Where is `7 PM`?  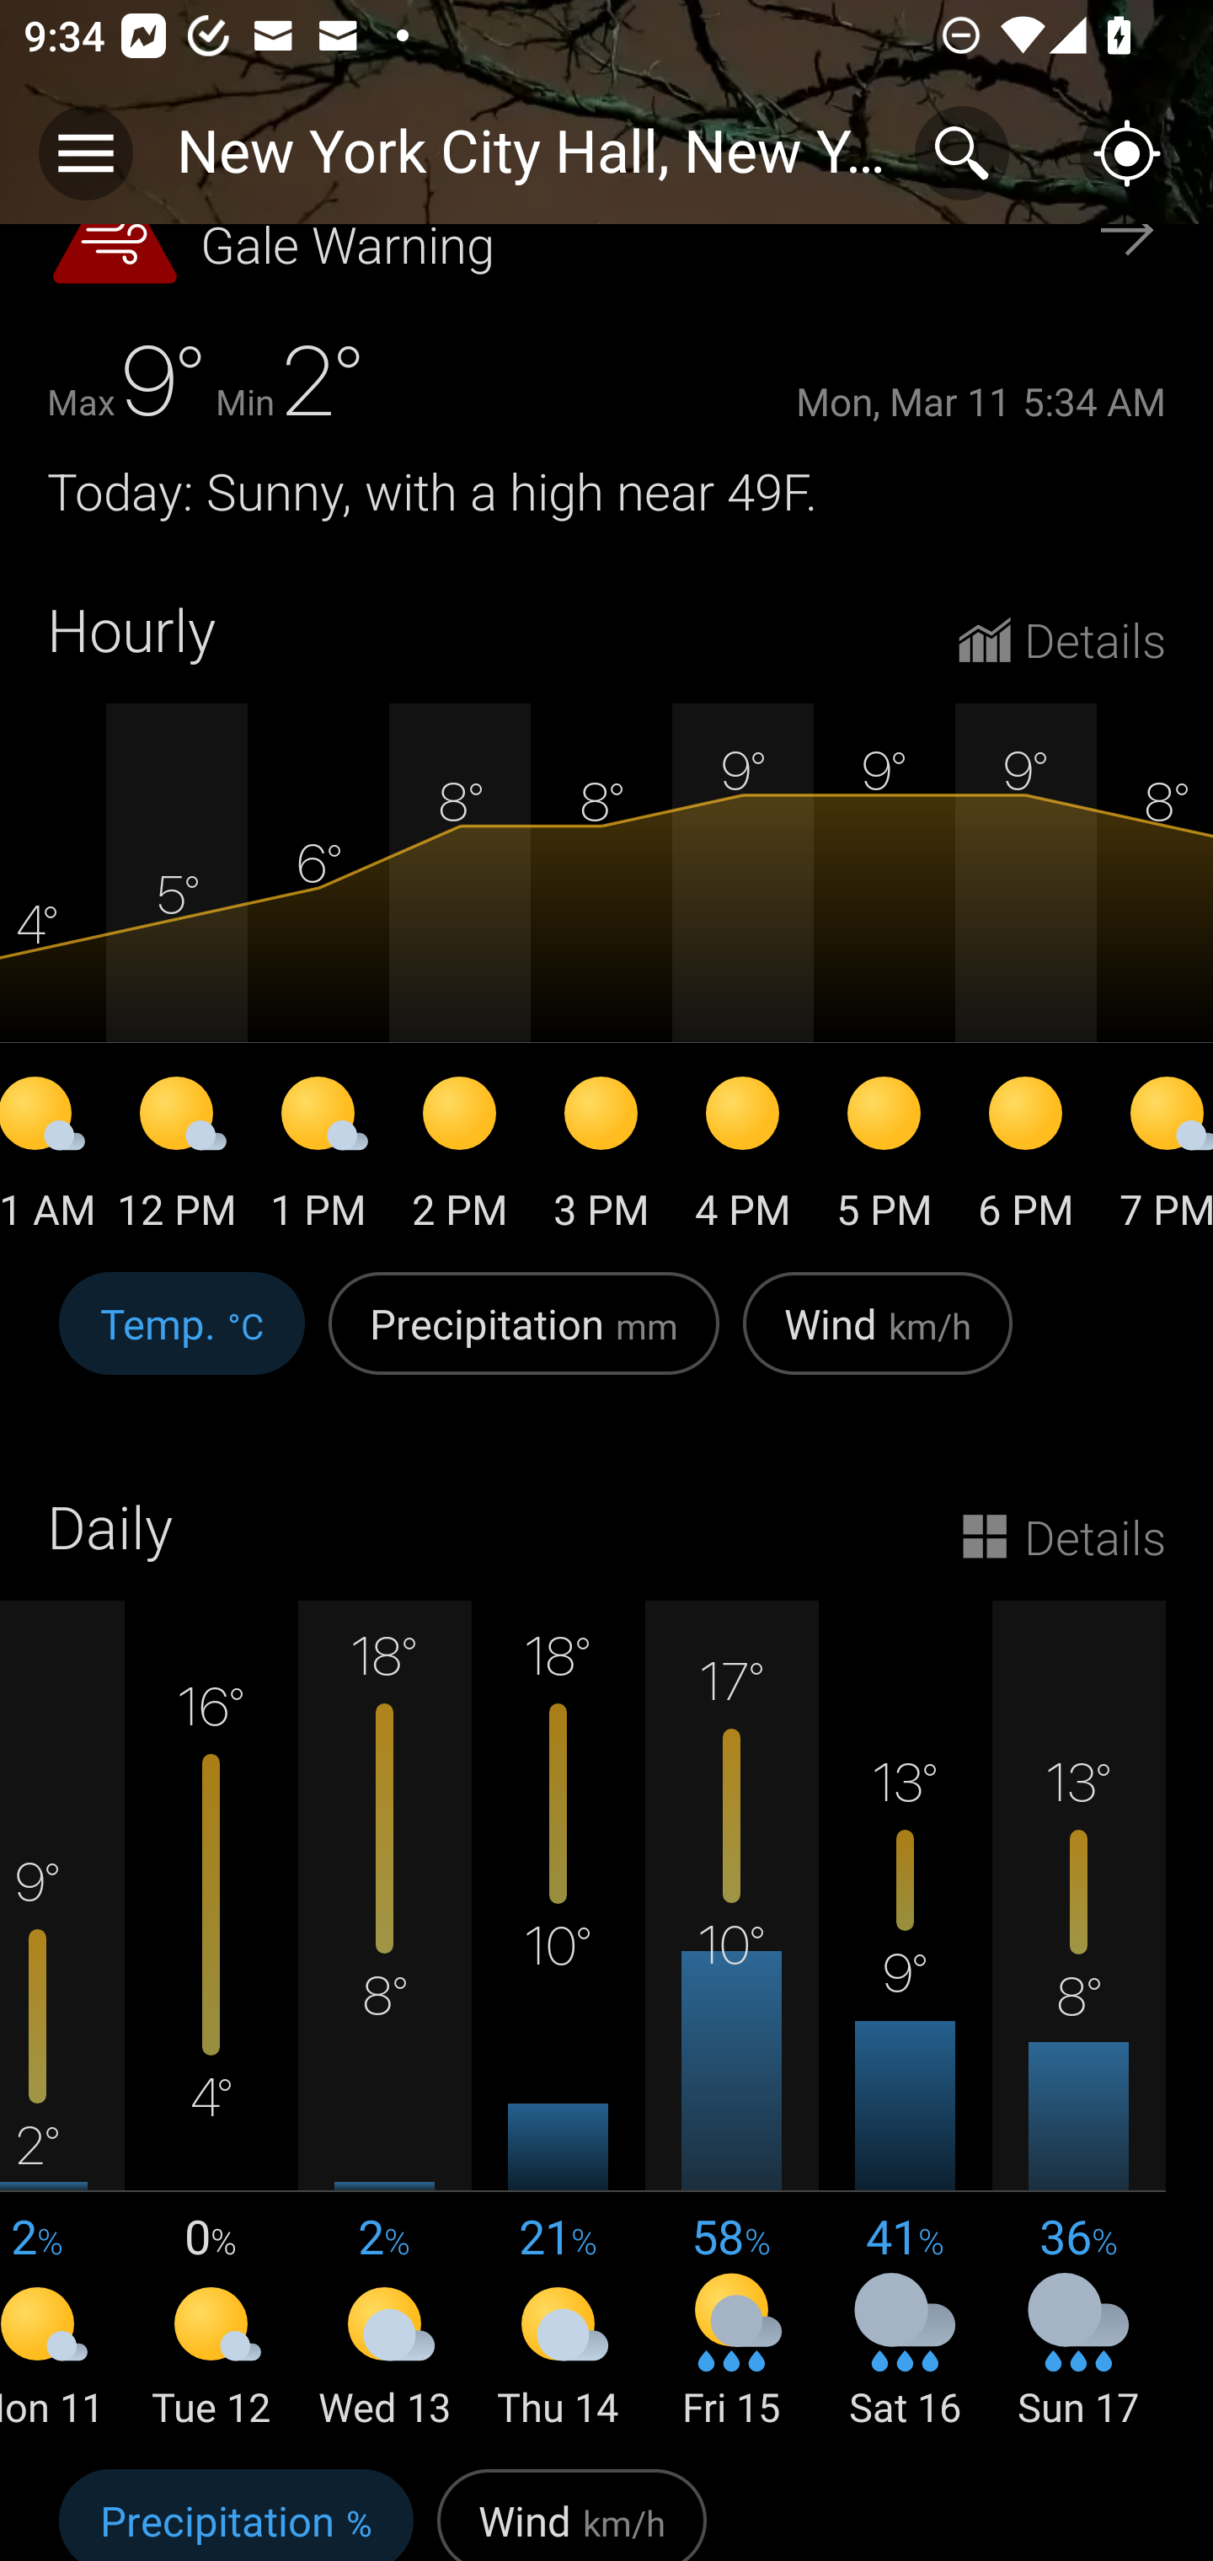 7 PM is located at coordinates (1154, 1158).